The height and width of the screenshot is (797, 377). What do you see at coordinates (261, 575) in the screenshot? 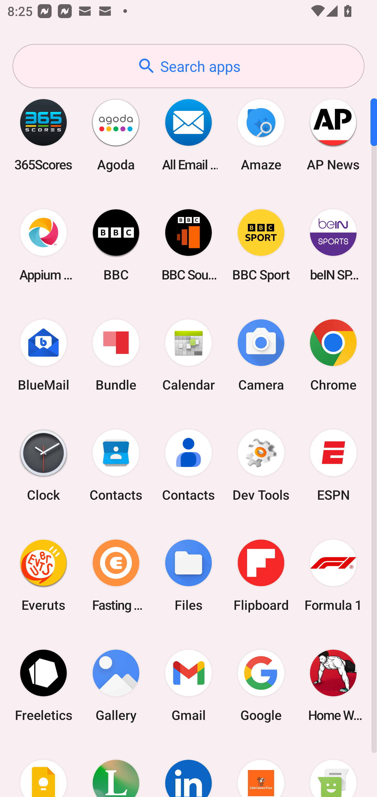
I see `Flipboard` at bounding box center [261, 575].